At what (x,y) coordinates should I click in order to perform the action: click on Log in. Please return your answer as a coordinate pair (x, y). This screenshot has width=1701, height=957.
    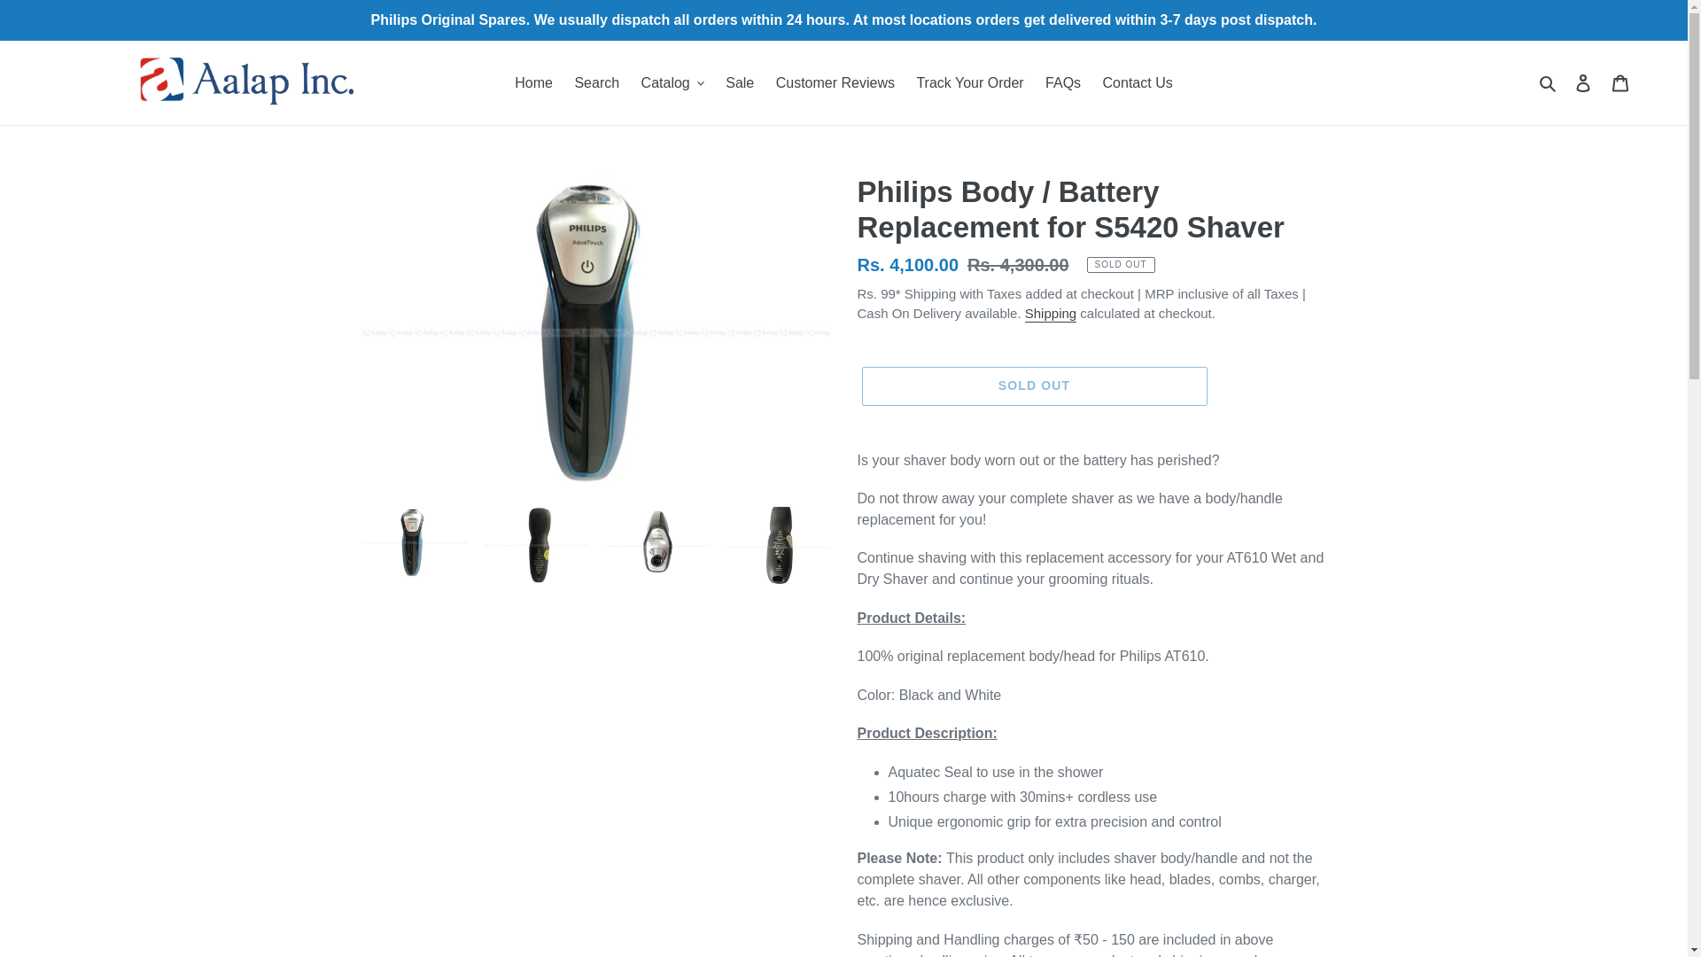
    Looking at the image, I should click on (1583, 83).